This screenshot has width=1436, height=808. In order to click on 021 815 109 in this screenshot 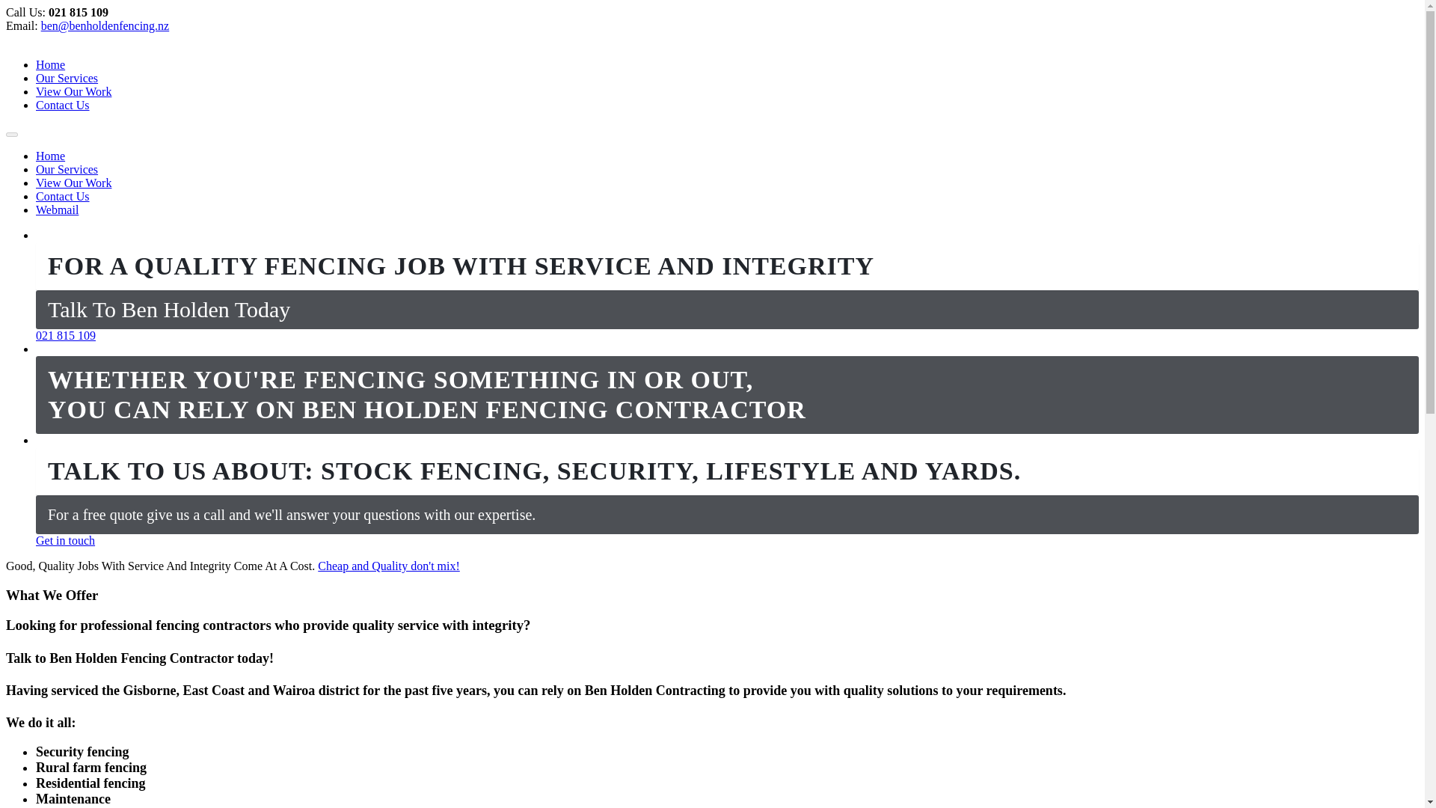, I will do `click(66, 335)`.